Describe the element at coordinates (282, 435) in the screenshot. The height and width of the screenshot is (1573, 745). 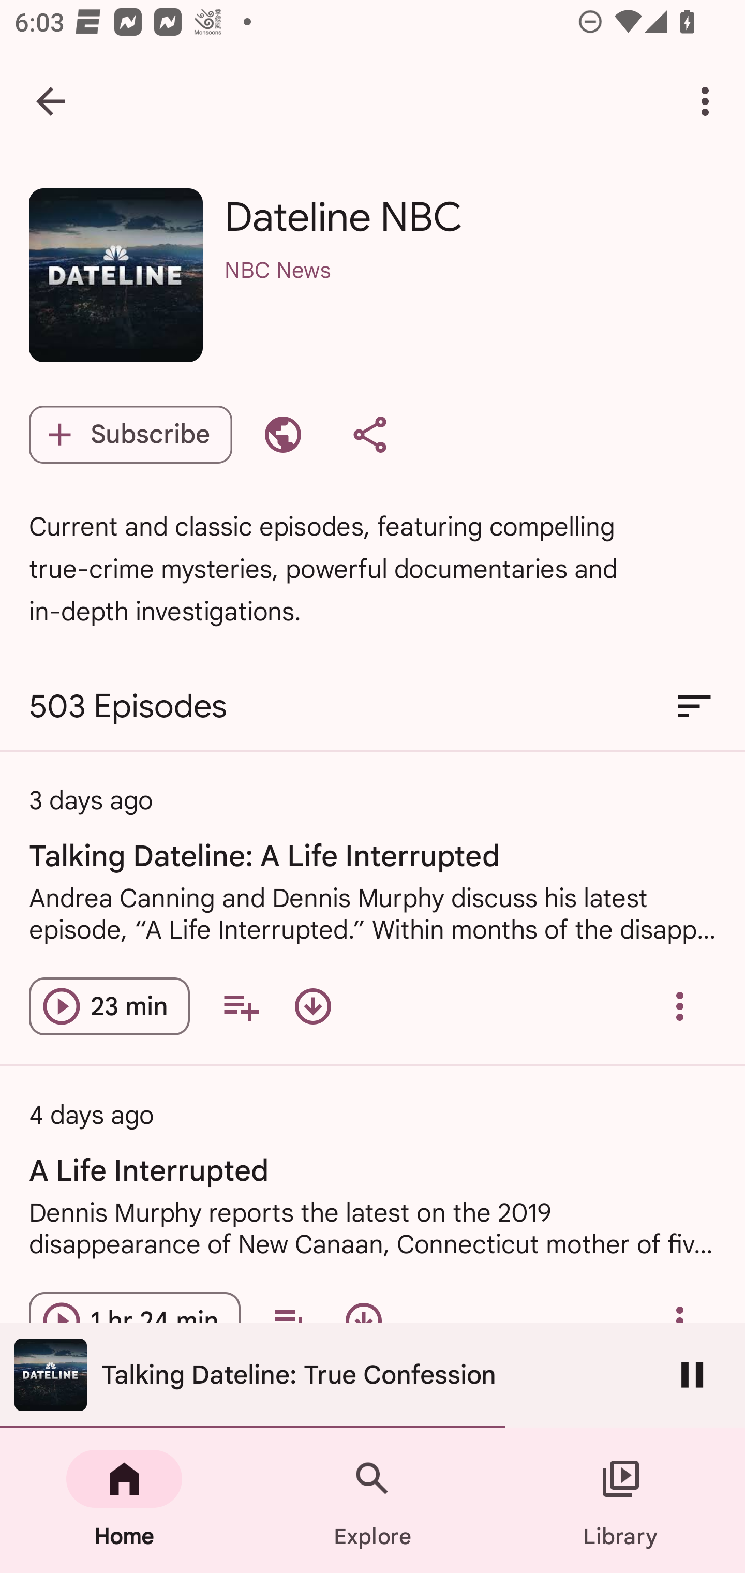
I see `Visit website` at that location.